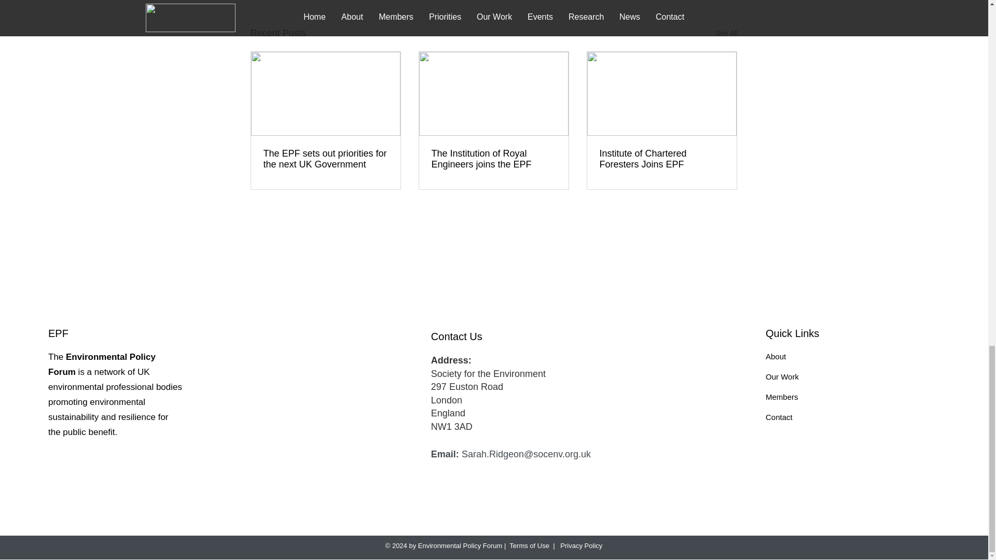 This screenshot has width=996, height=560. Describe the element at coordinates (493, 159) in the screenshot. I see `The Institution of Royal Engineers joins the EPF` at that location.